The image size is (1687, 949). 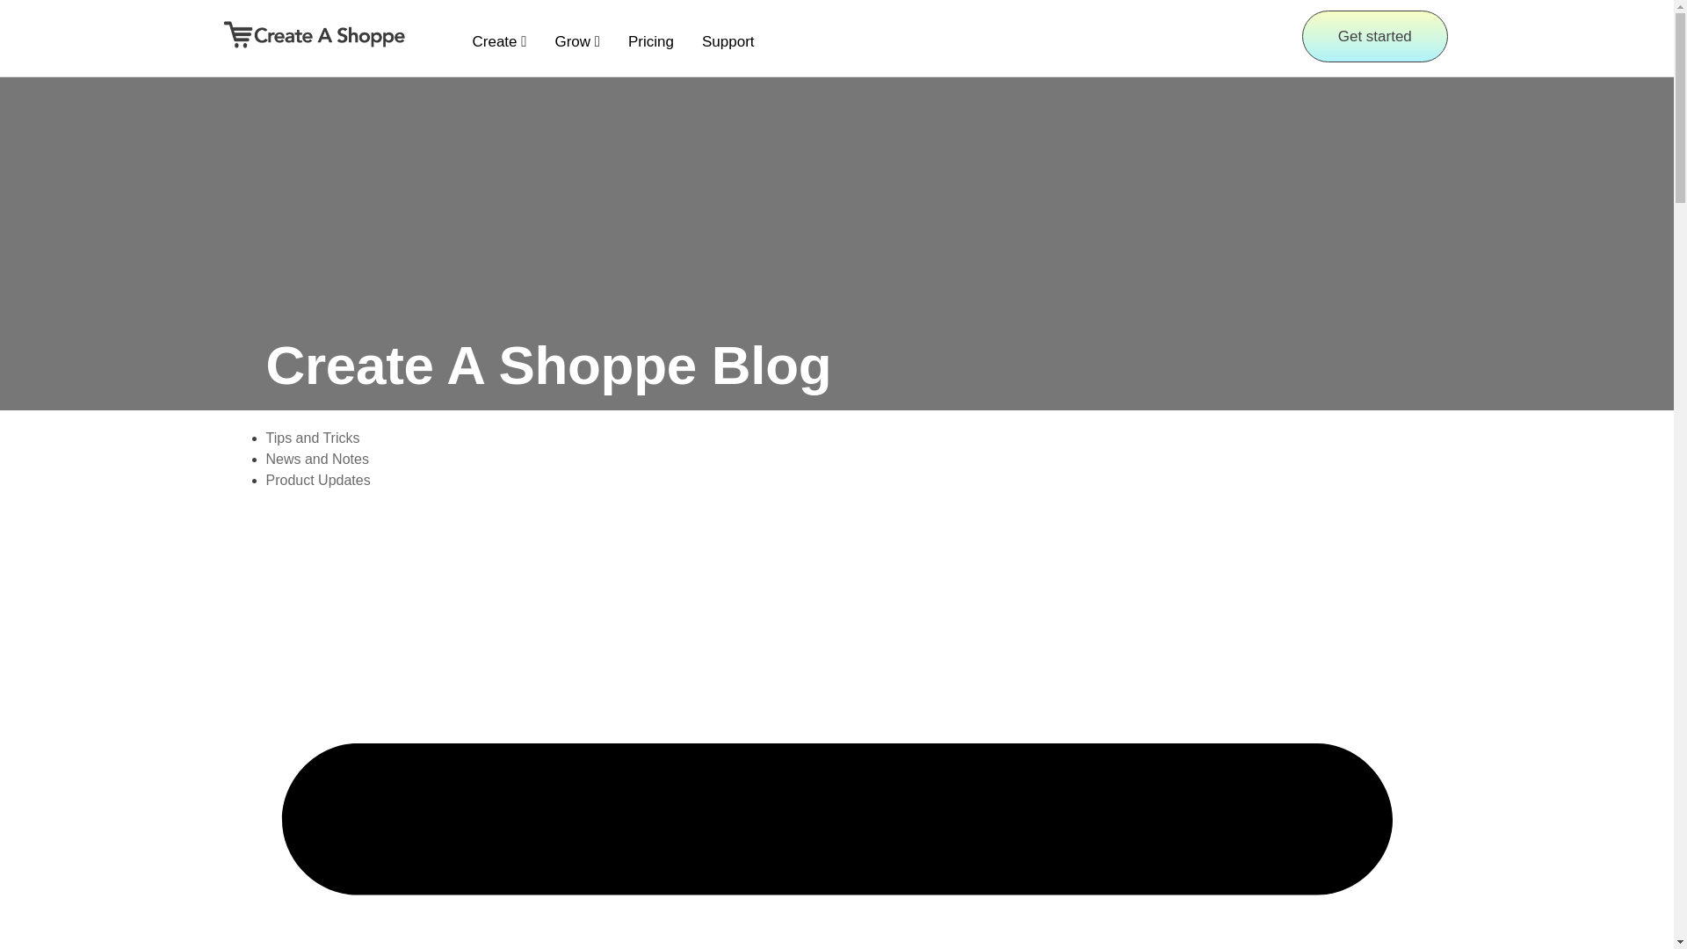 What do you see at coordinates (316, 459) in the screenshot?
I see `News and Notes` at bounding box center [316, 459].